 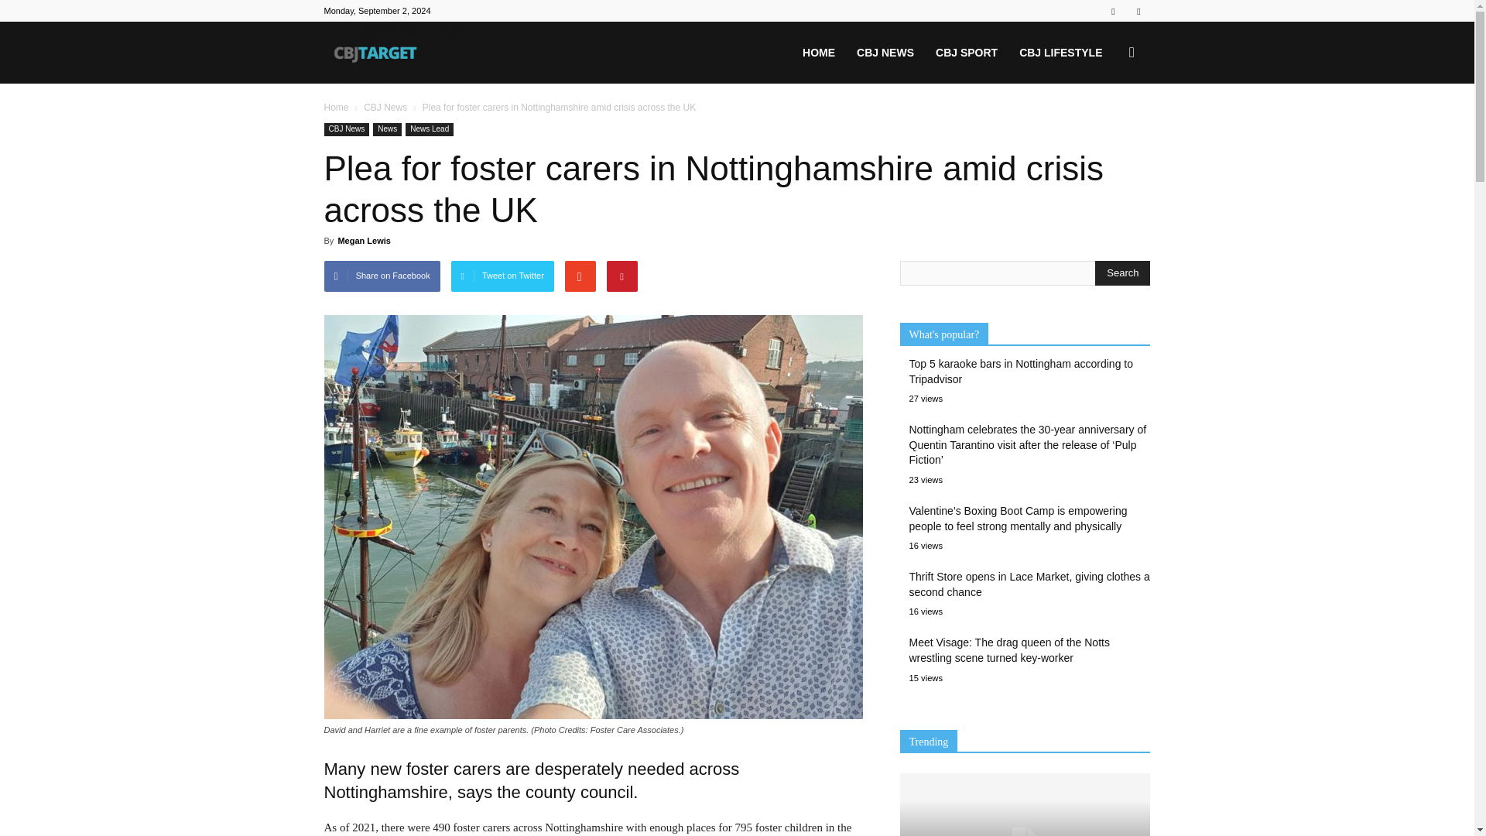 What do you see at coordinates (346, 129) in the screenshot?
I see `CBJ News` at bounding box center [346, 129].